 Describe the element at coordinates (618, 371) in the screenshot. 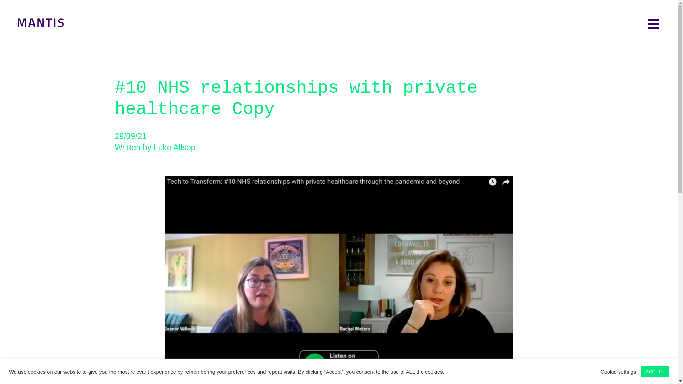

I see `Cookie settings` at that location.